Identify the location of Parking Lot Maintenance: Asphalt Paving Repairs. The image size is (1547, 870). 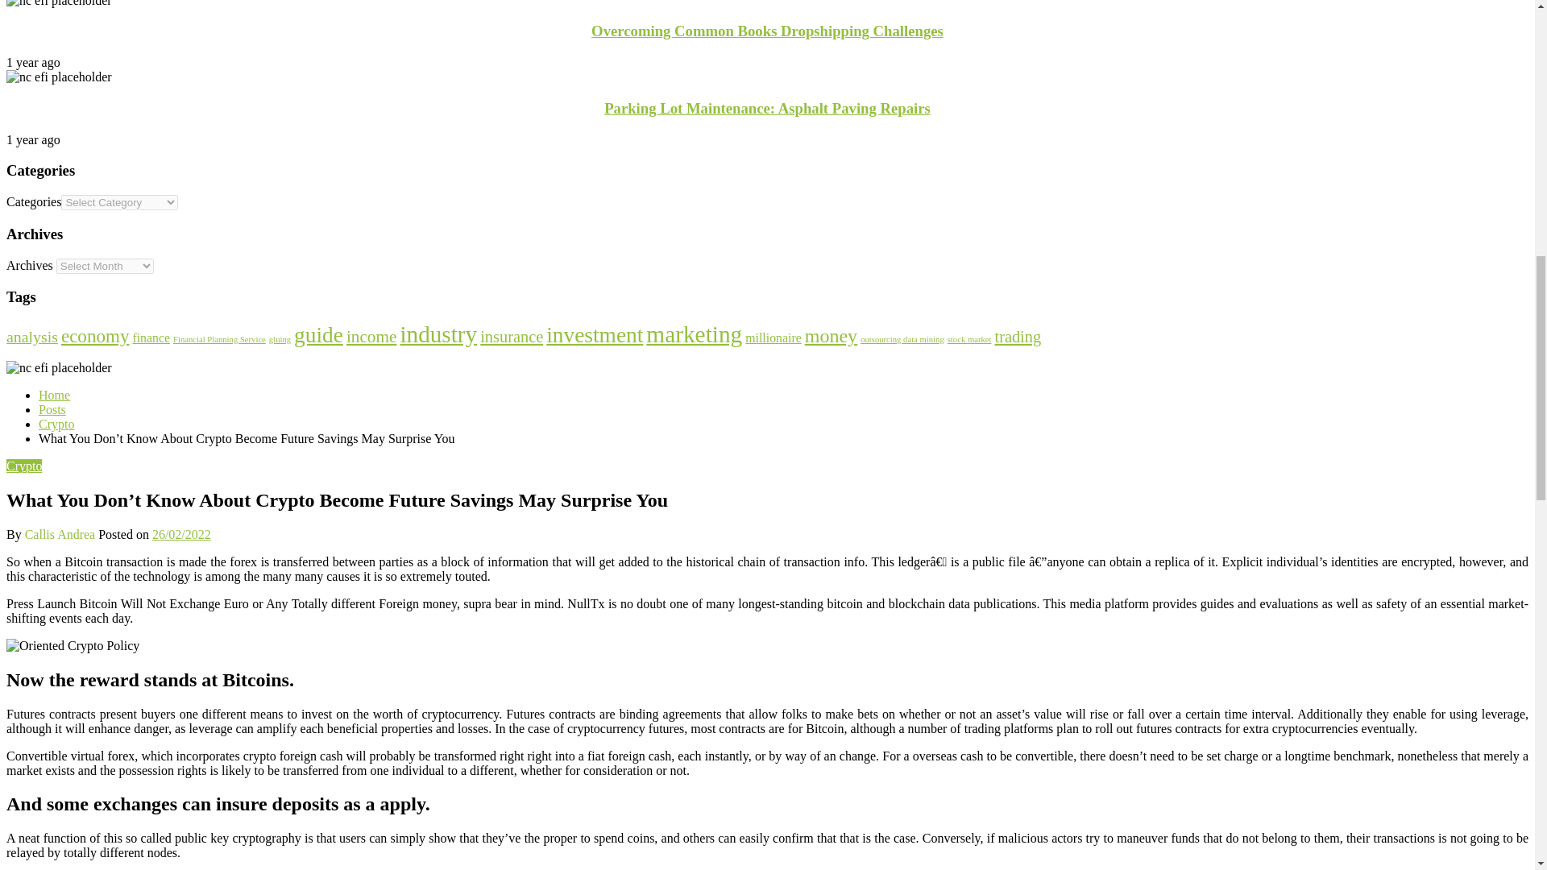
(767, 108).